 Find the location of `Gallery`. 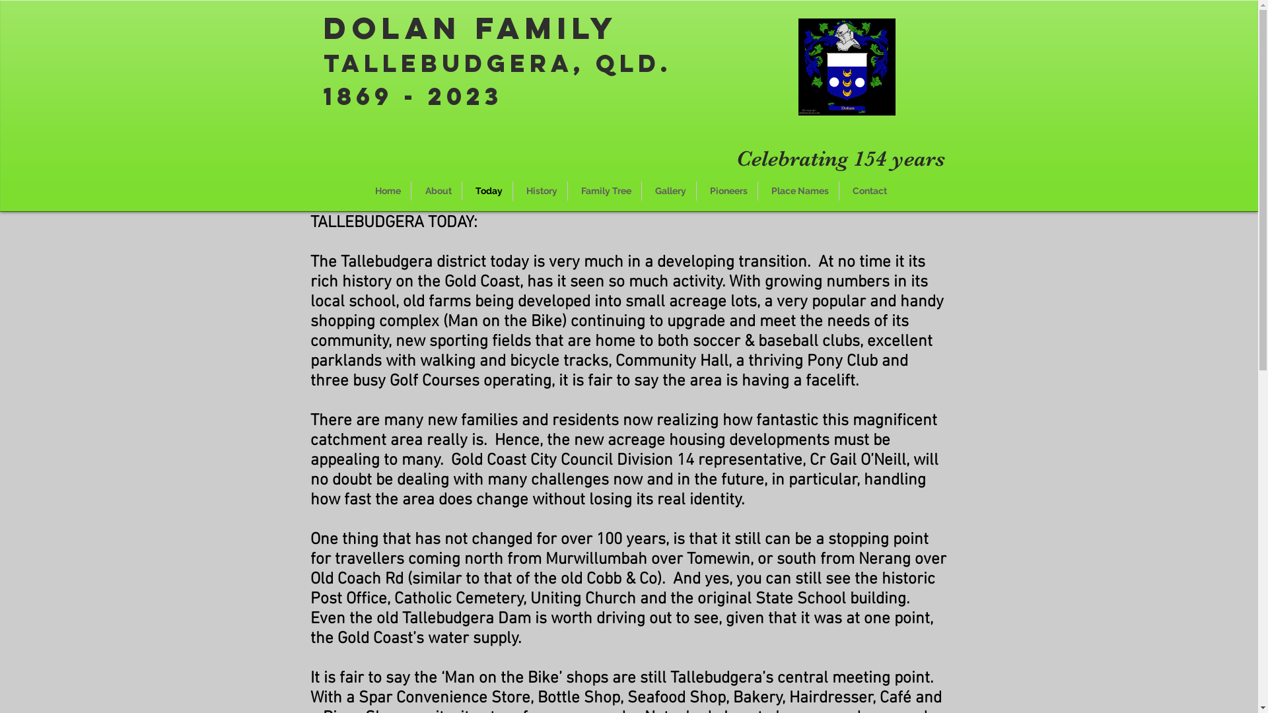

Gallery is located at coordinates (669, 191).